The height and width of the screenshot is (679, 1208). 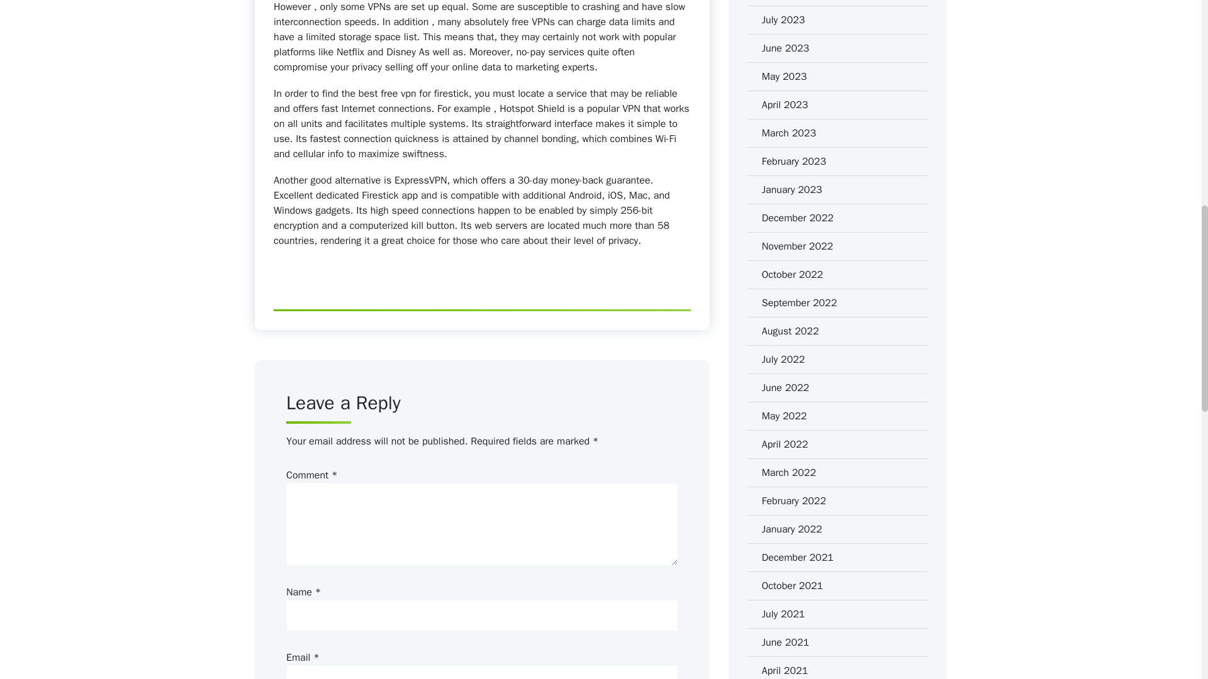 What do you see at coordinates (785, 48) in the screenshot?
I see `June 2023` at bounding box center [785, 48].